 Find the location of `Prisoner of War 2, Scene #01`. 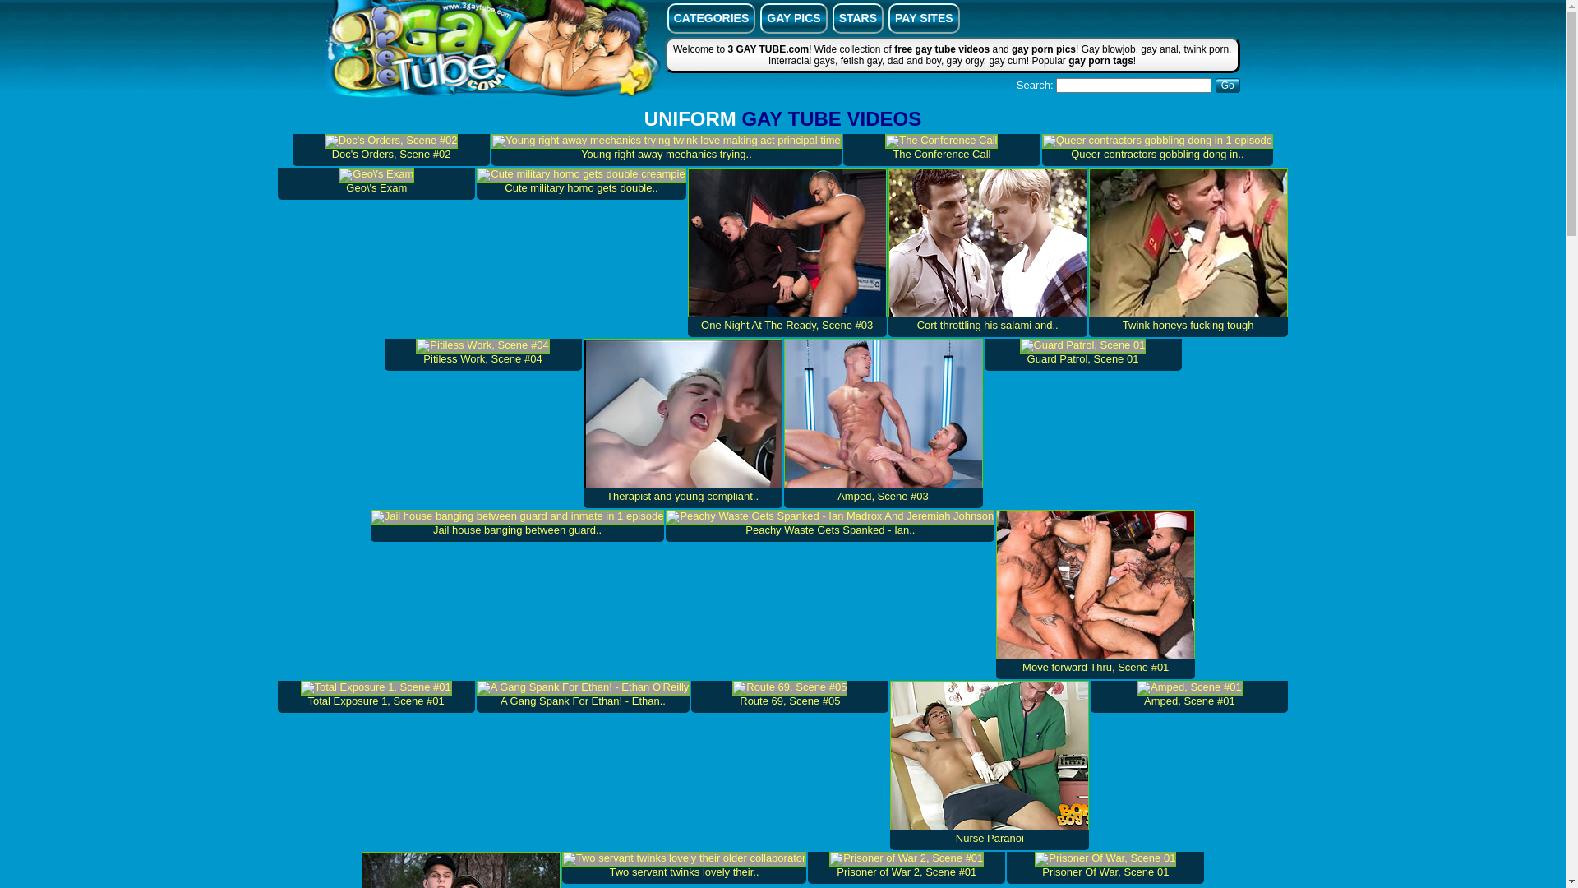

Prisoner of War 2, Scene #01 is located at coordinates (907, 868).